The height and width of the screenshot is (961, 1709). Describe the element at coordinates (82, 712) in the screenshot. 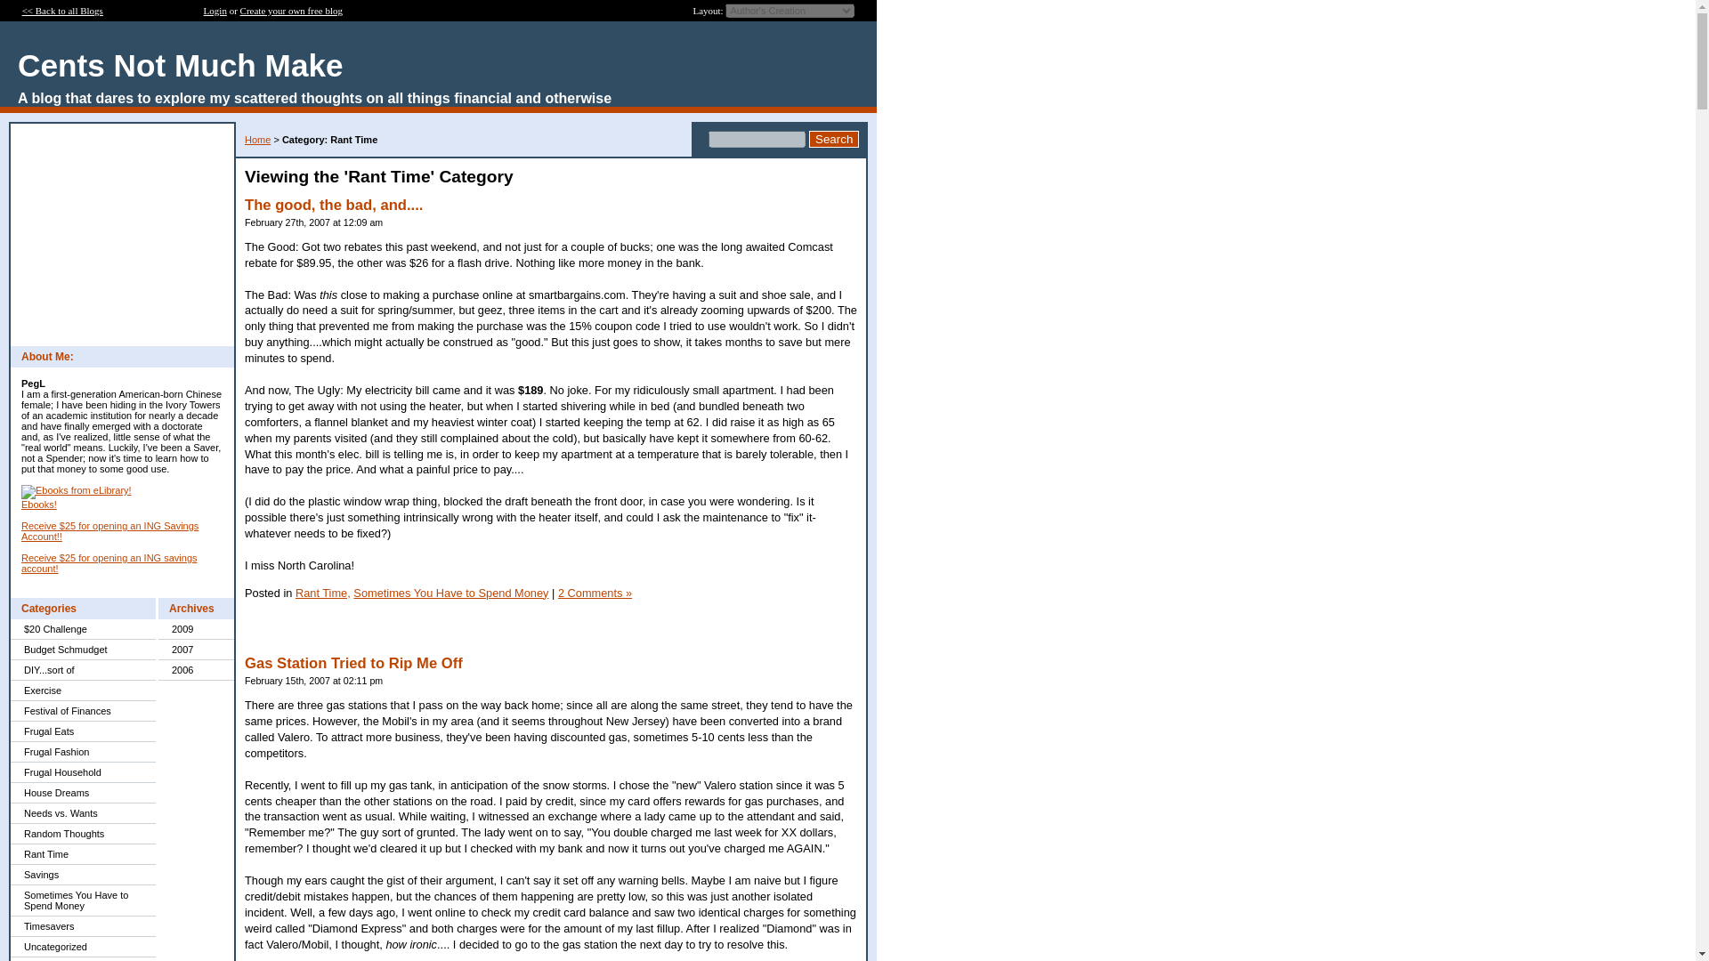

I see `Festival of Finances` at that location.